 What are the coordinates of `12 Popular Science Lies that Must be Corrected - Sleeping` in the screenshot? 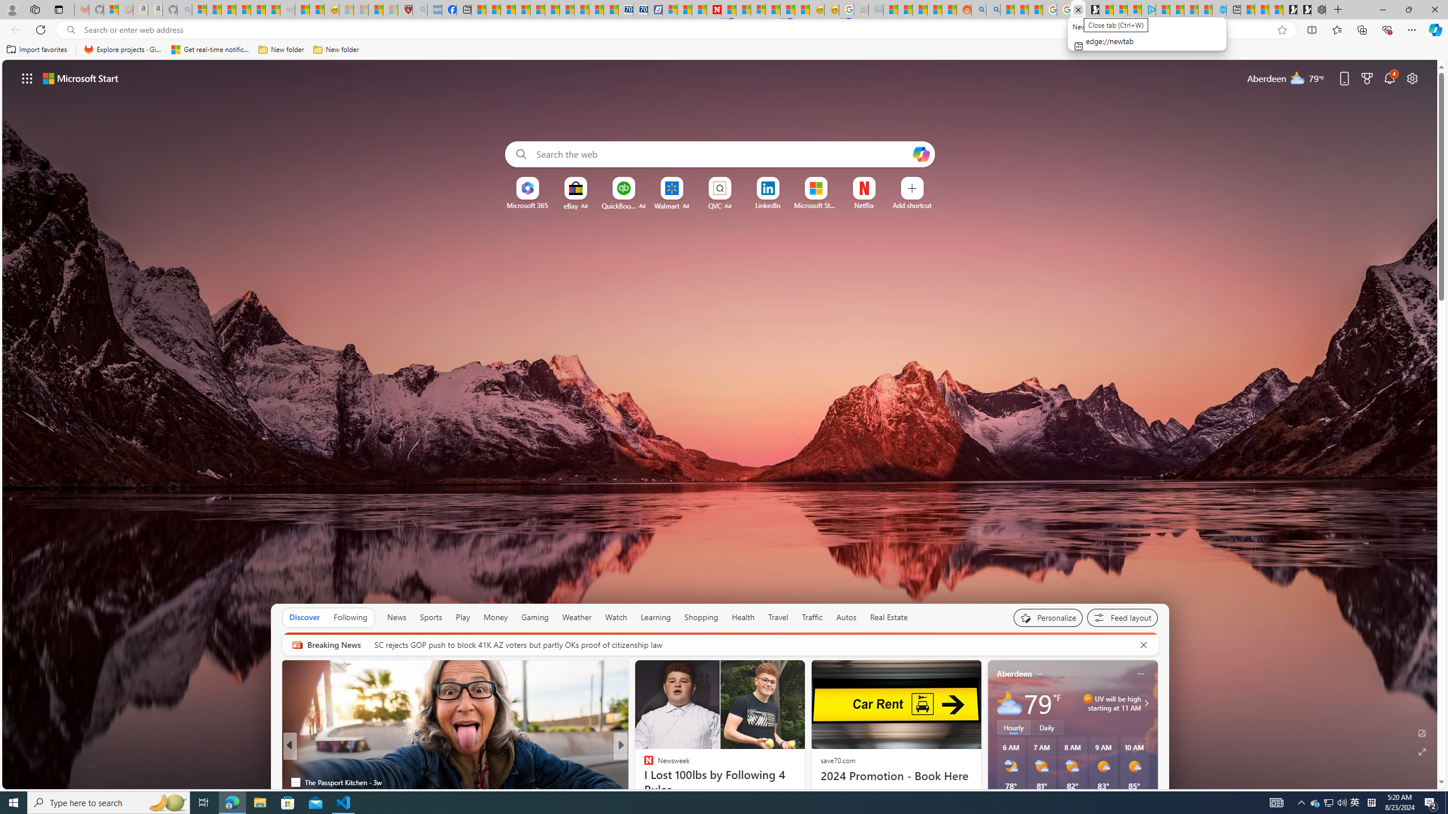 It's located at (390, 10).